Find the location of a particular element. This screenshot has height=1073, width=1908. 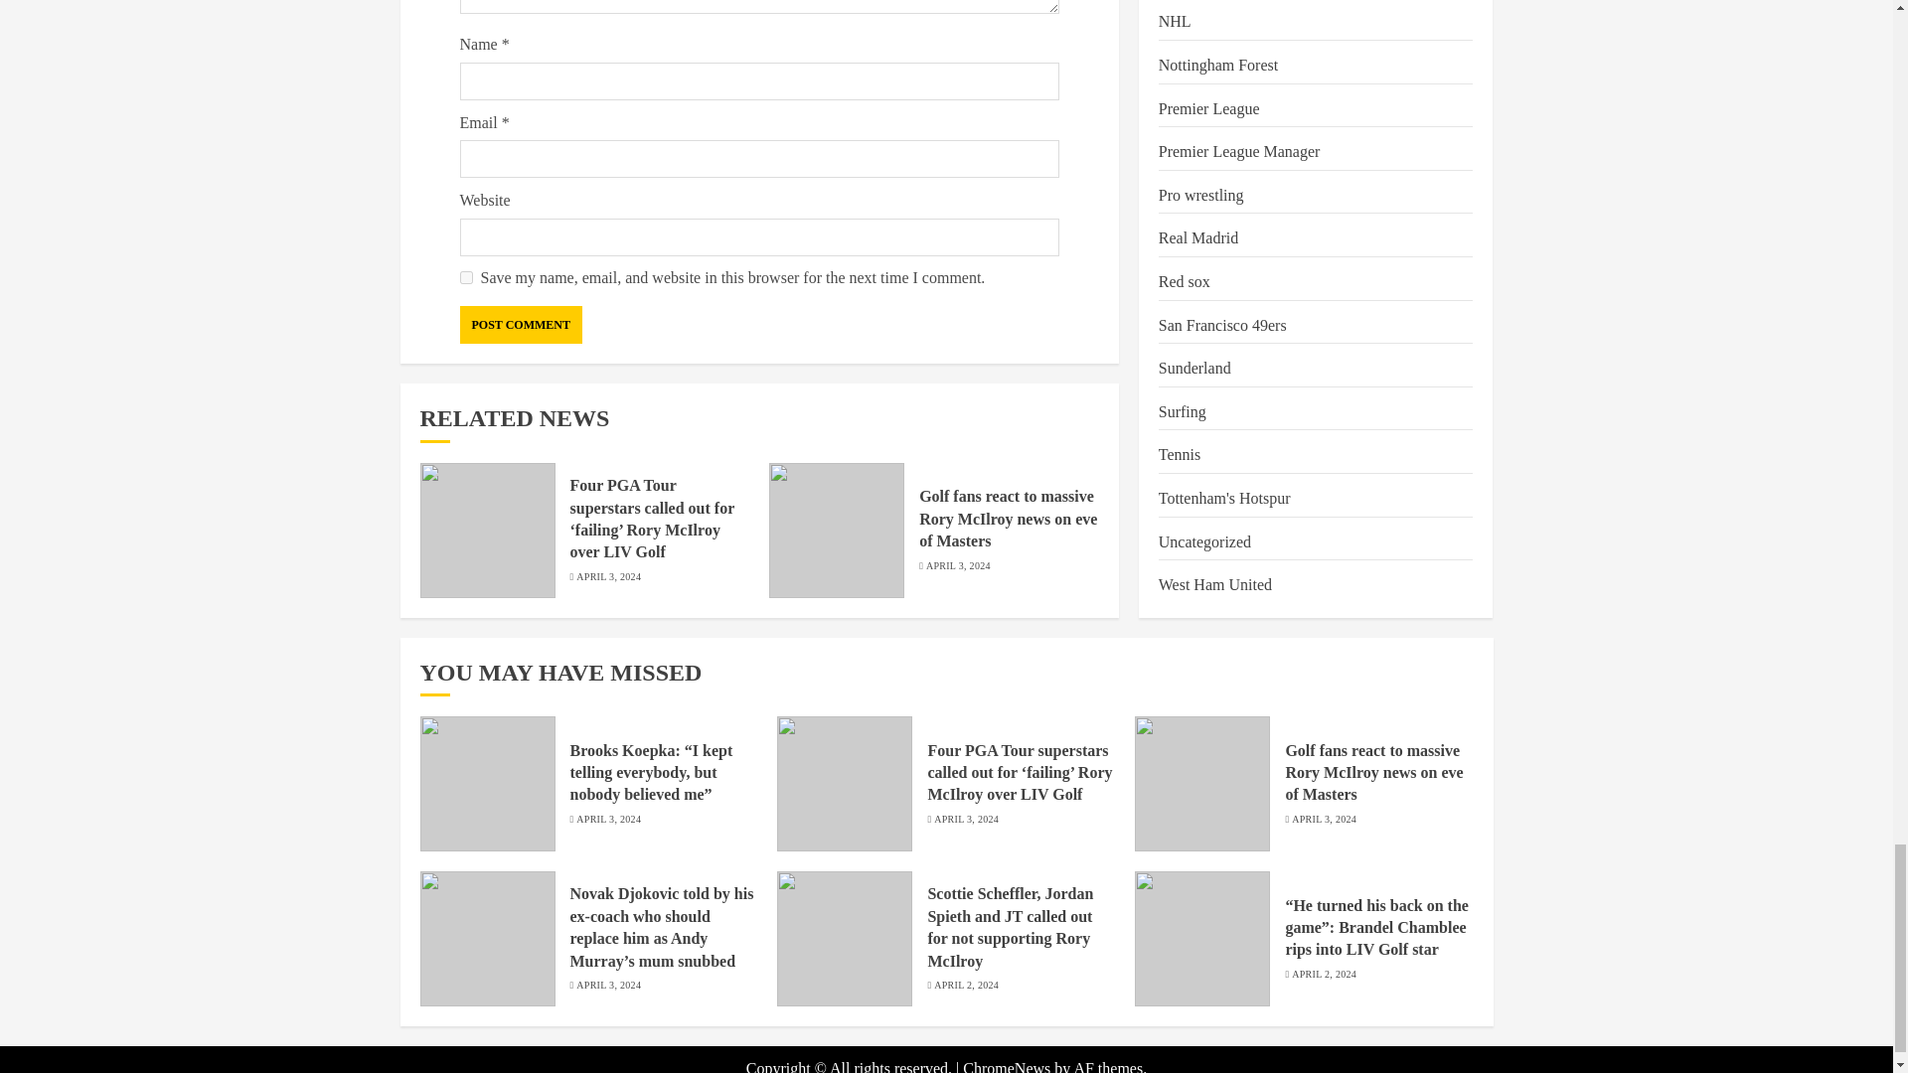

APRIL 3, 2024 is located at coordinates (958, 565).